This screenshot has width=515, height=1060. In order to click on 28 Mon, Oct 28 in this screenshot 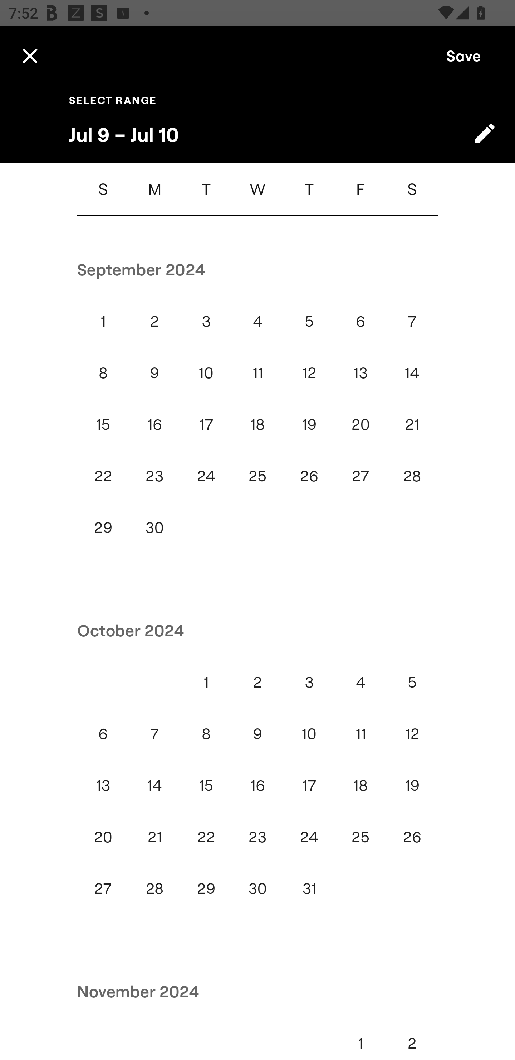, I will do `click(154, 888)`.